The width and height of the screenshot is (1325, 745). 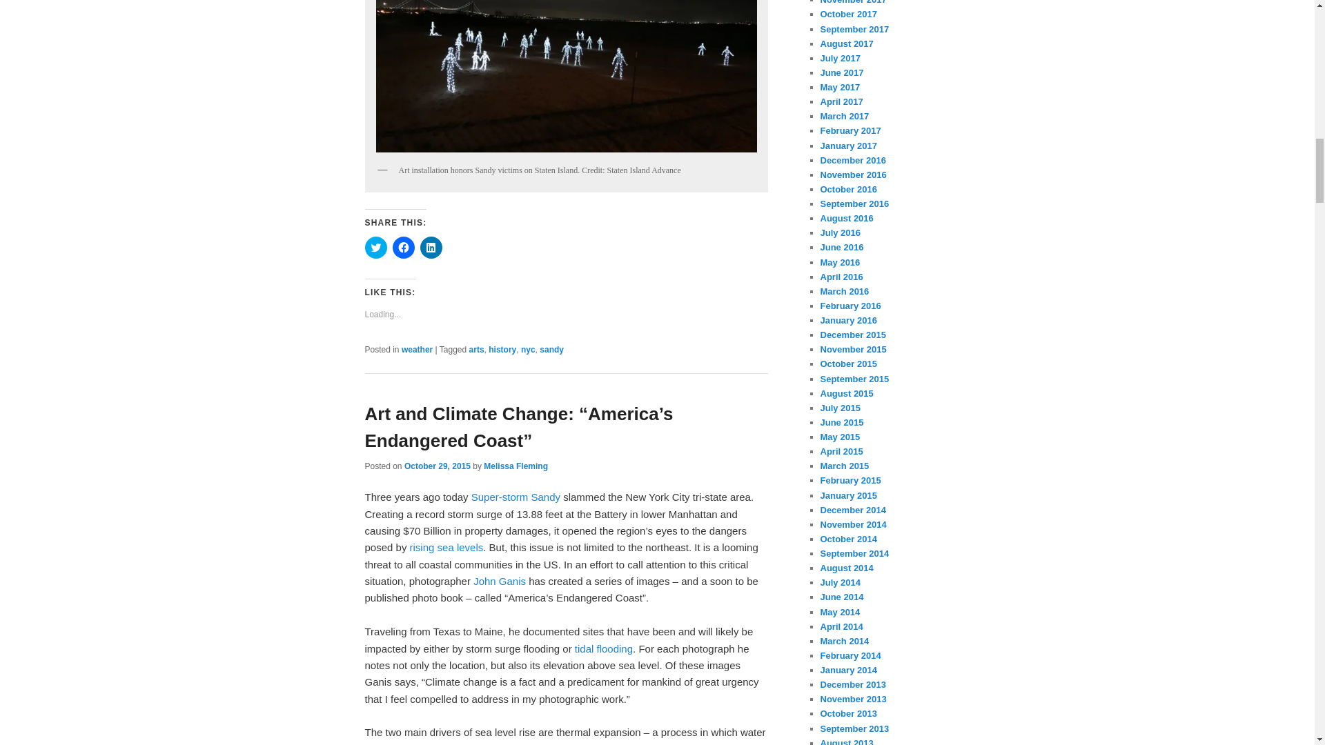 What do you see at coordinates (375, 247) in the screenshot?
I see `Click to share on Twitter` at bounding box center [375, 247].